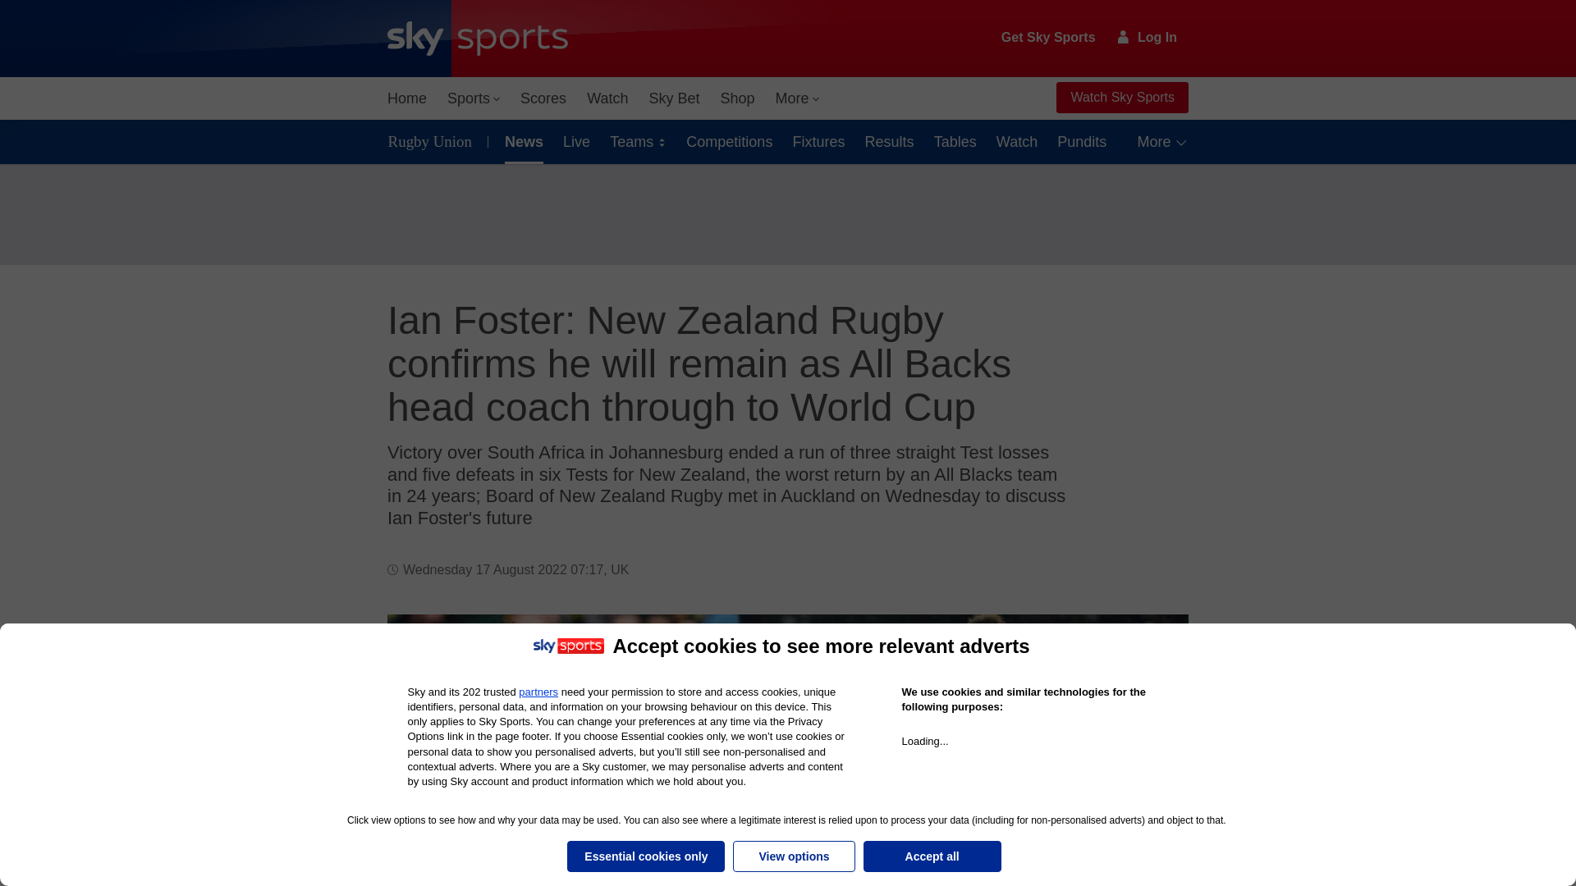  What do you see at coordinates (520, 141) in the screenshot?
I see `News` at bounding box center [520, 141].